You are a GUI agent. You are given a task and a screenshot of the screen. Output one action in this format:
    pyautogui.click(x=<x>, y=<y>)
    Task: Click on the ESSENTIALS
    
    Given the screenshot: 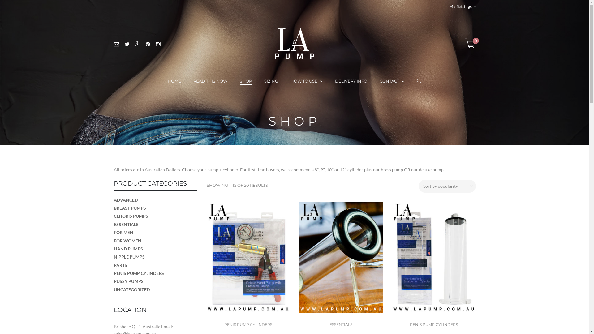 What is the action you would take?
    pyautogui.click(x=126, y=225)
    